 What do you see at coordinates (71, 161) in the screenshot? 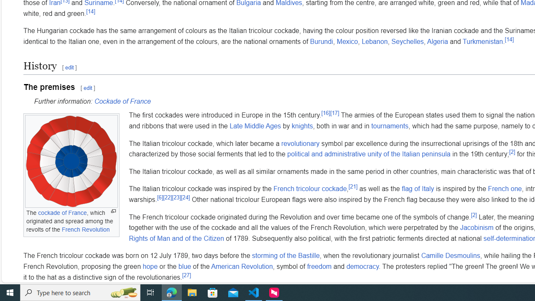
I see `Class: mw-file-element` at bounding box center [71, 161].